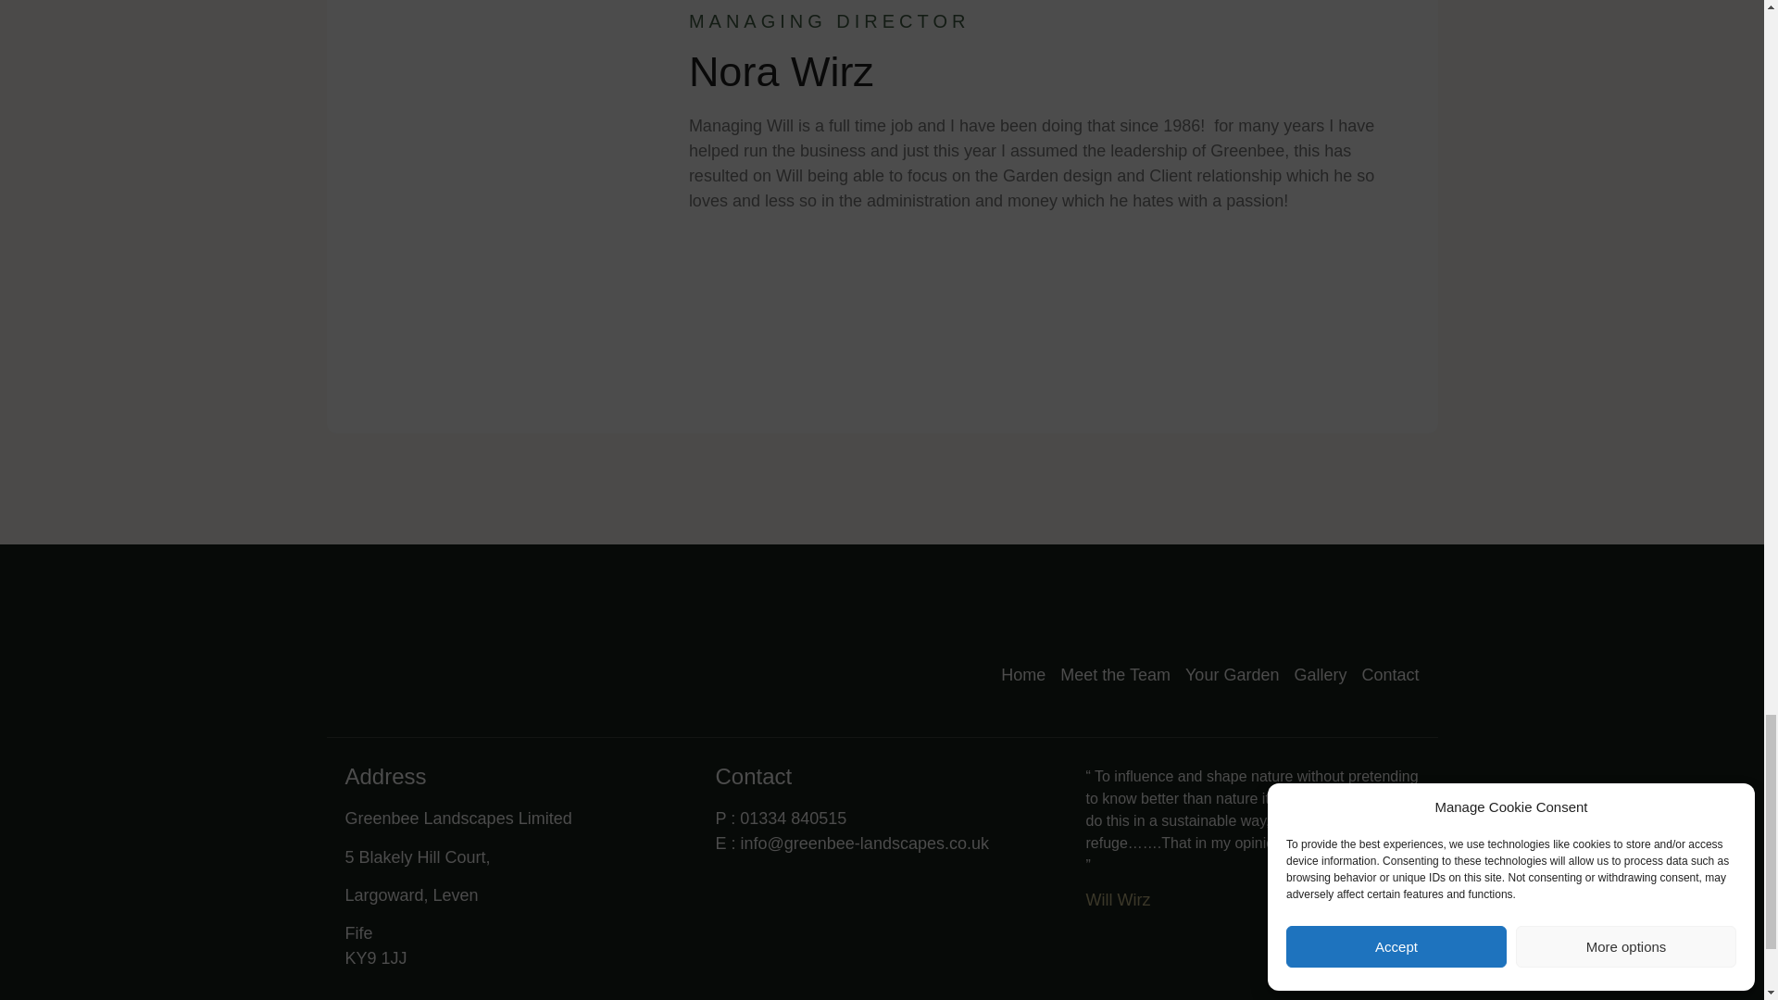 This screenshot has width=1778, height=1000. What do you see at coordinates (1115, 676) in the screenshot?
I see `Meet the Team` at bounding box center [1115, 676].